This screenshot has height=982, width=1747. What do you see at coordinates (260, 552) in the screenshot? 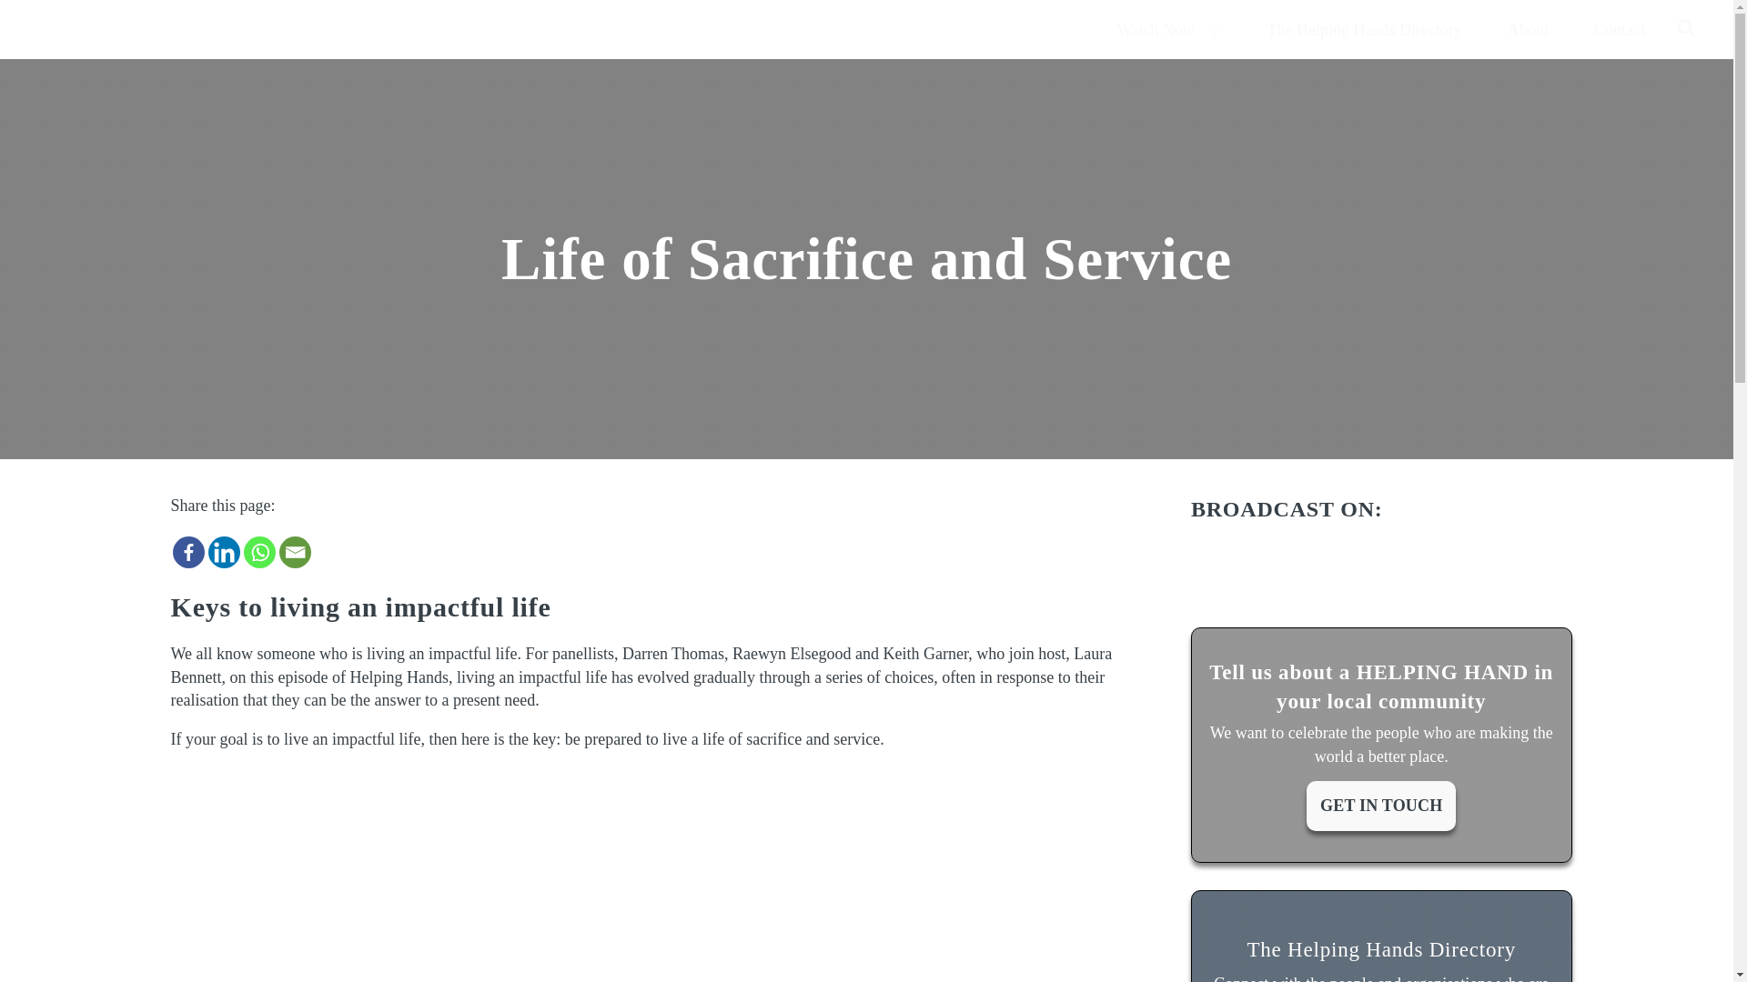
I see `Whatsapp` at bounding box center [260, 552].